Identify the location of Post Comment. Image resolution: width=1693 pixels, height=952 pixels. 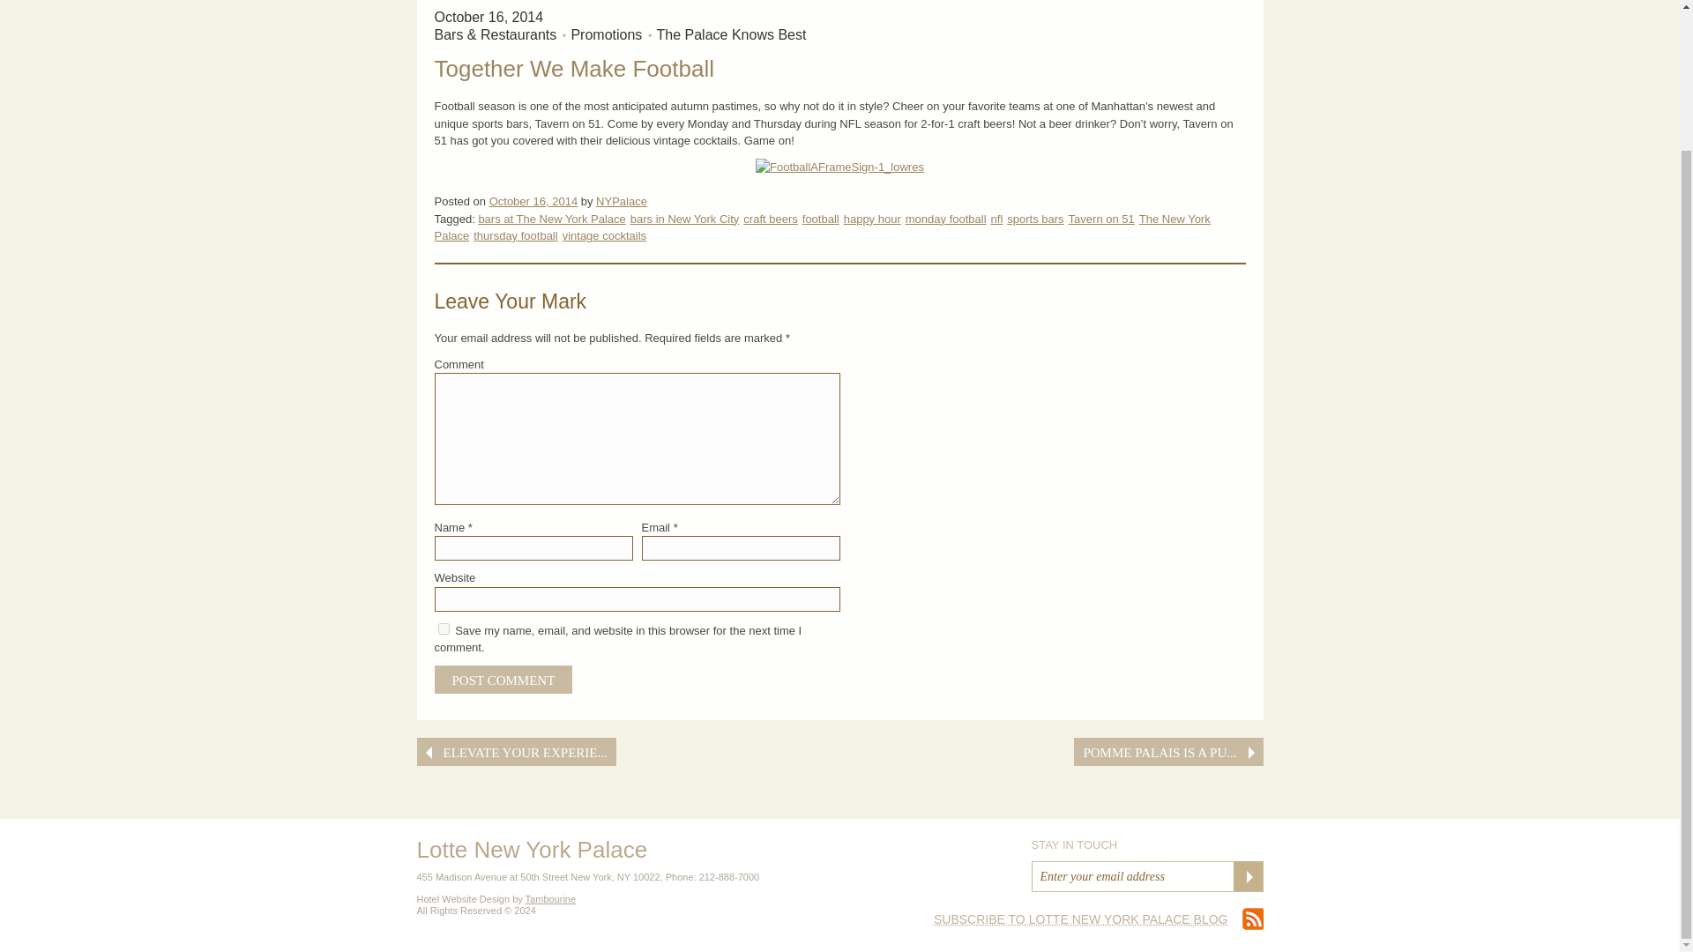
(503, 679).